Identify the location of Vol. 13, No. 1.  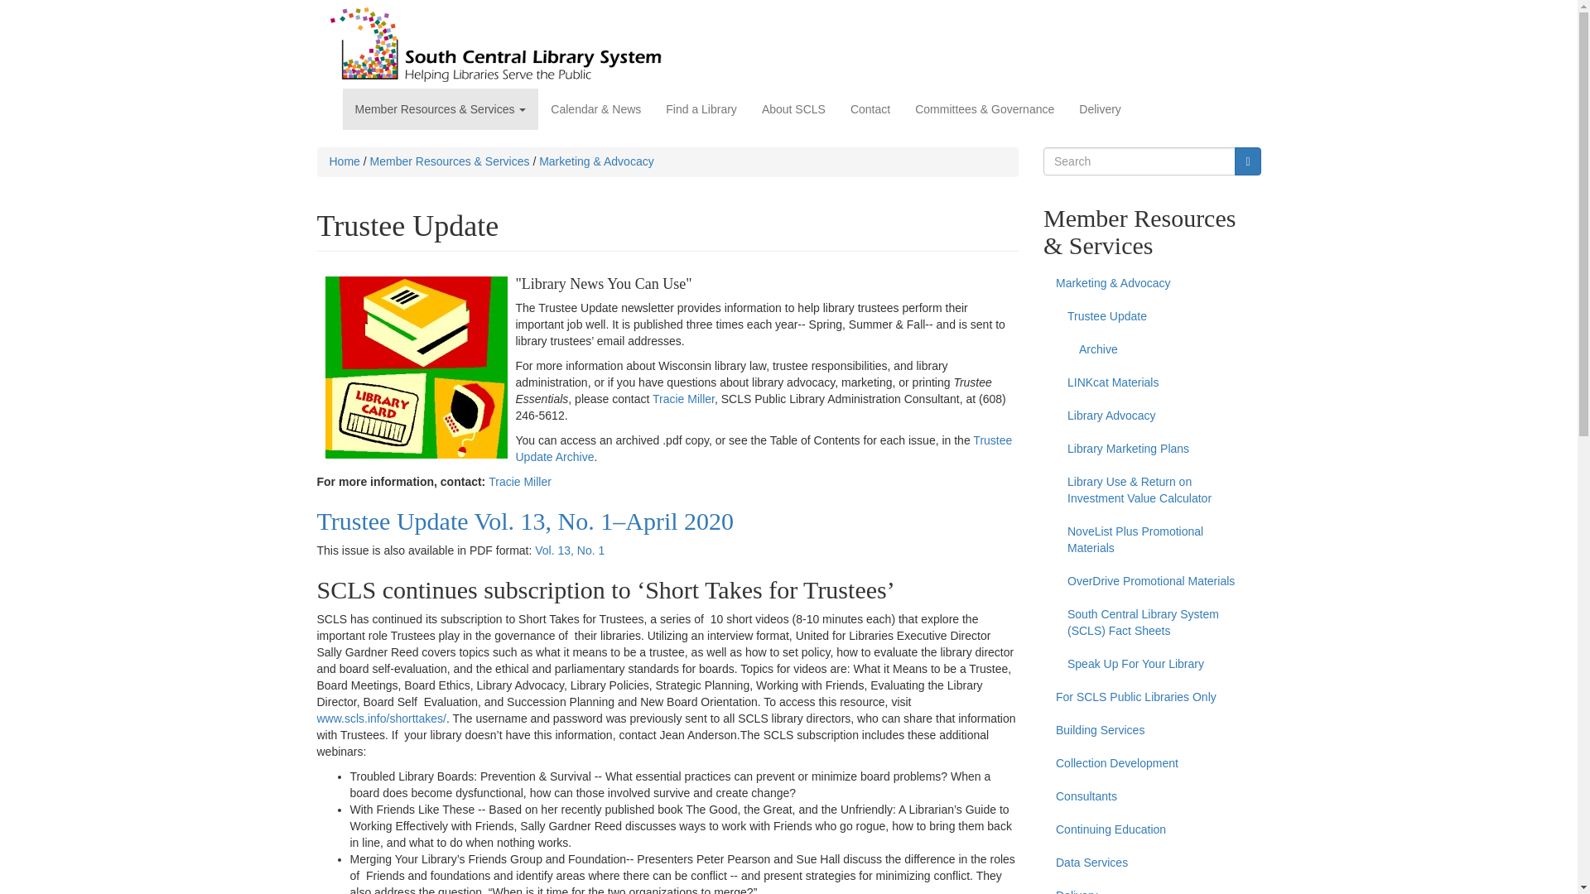
(569, 550).